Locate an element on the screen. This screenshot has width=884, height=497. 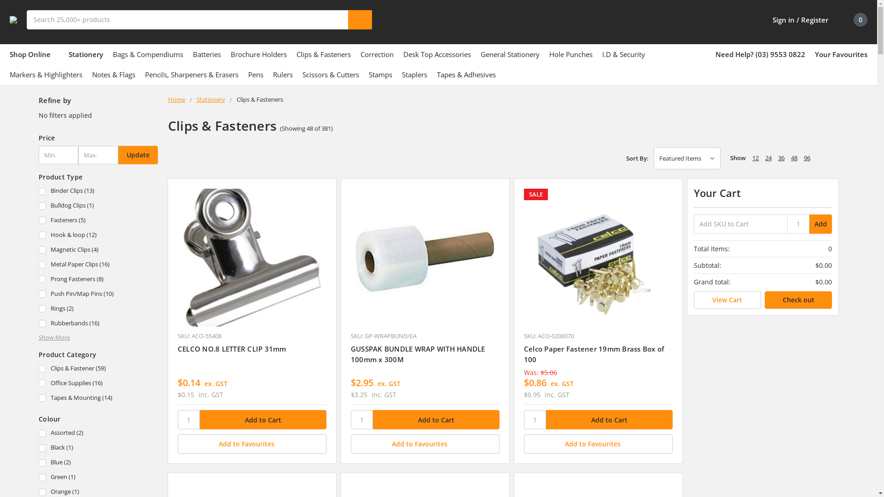
Green (1) is located at coordinates (99, 478).